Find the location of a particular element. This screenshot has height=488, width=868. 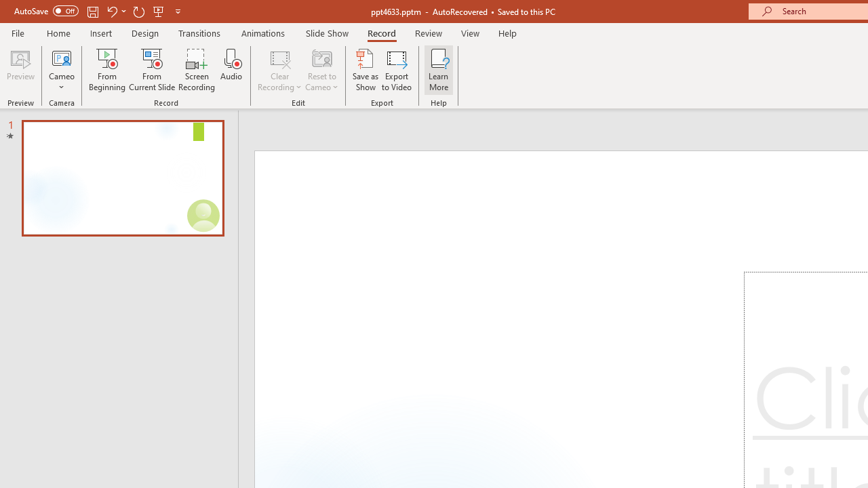

From Beginning is located at coordinates (159, 11).